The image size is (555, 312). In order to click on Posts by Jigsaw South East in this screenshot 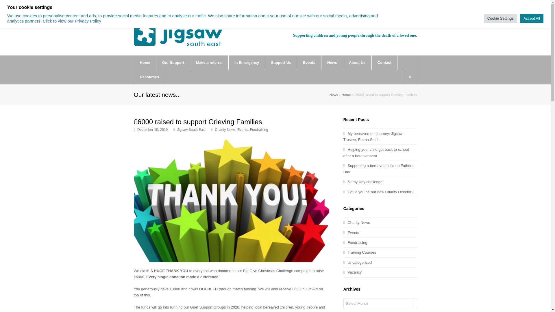, I will do `click(191, 129)`.